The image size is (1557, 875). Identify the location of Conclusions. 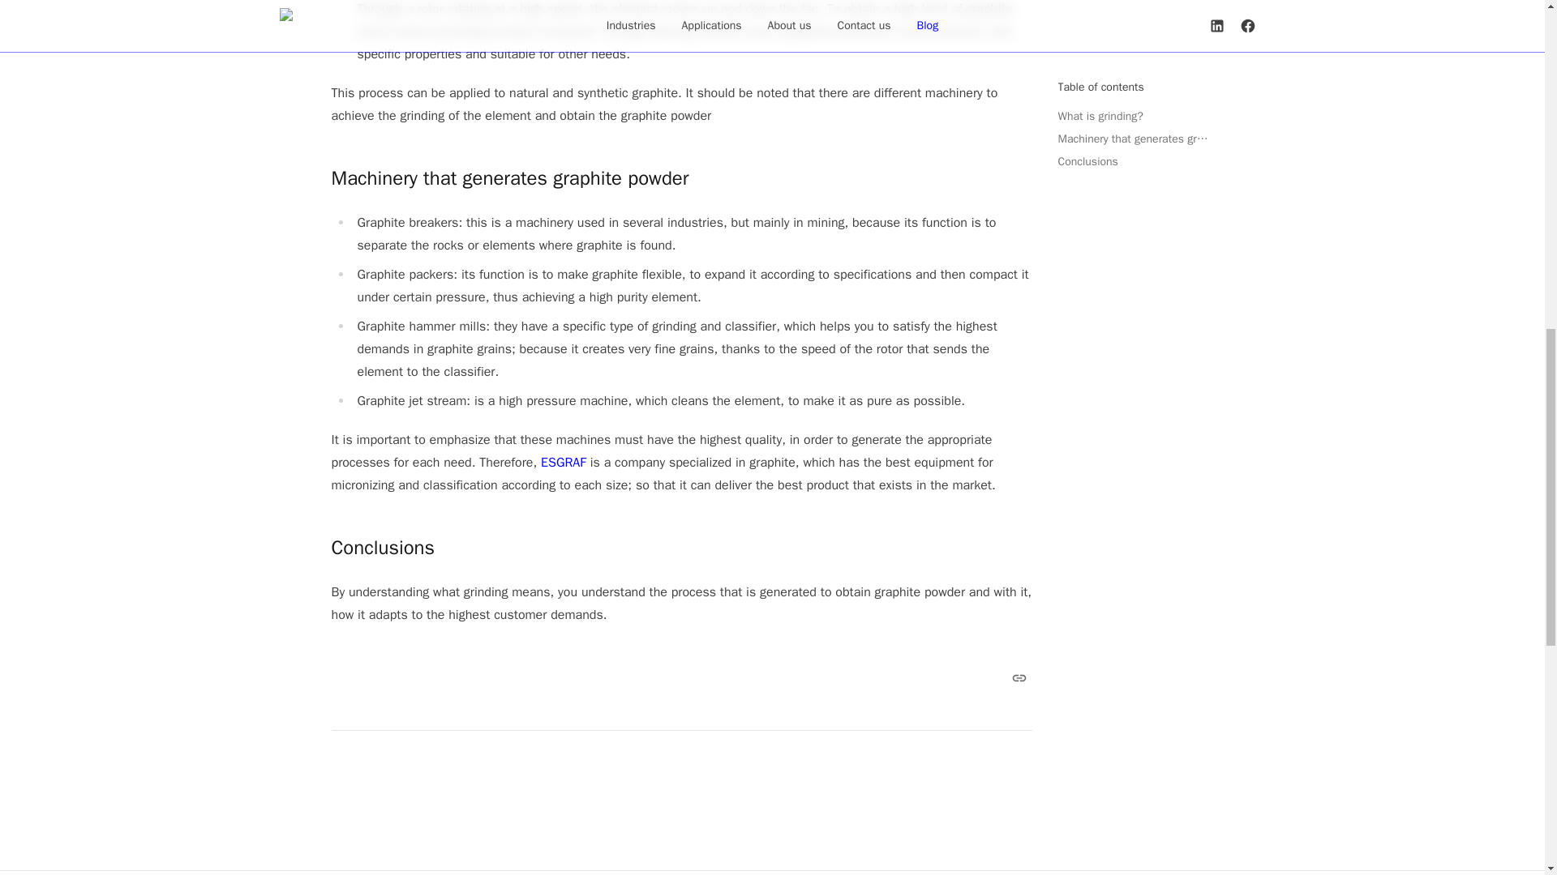
(382, 548).